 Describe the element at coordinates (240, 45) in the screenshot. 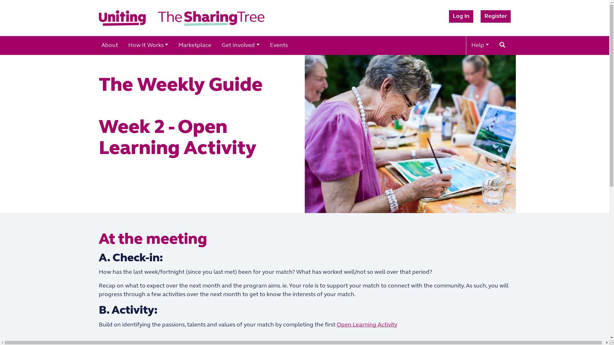

I see `Get Involved` at that location.